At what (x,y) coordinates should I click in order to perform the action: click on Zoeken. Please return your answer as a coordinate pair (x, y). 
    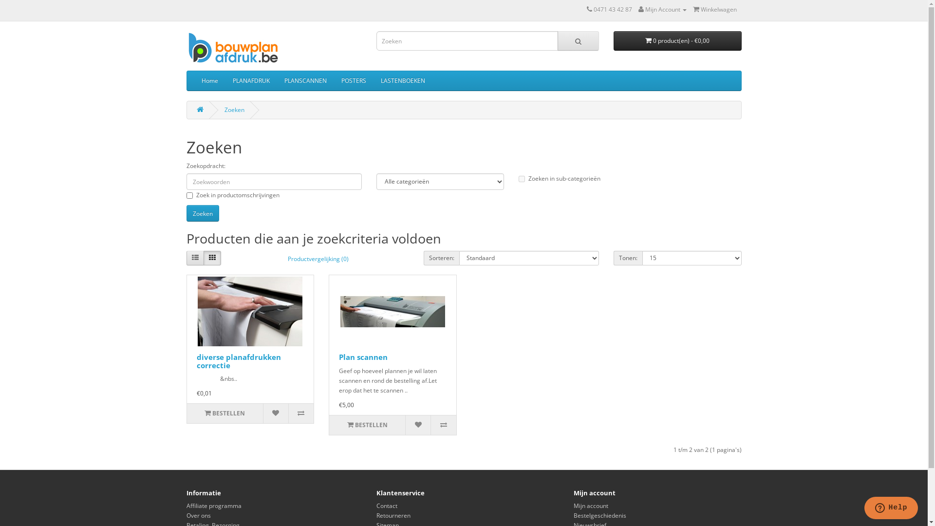
    Looking at the image, I should click on (234, 110).